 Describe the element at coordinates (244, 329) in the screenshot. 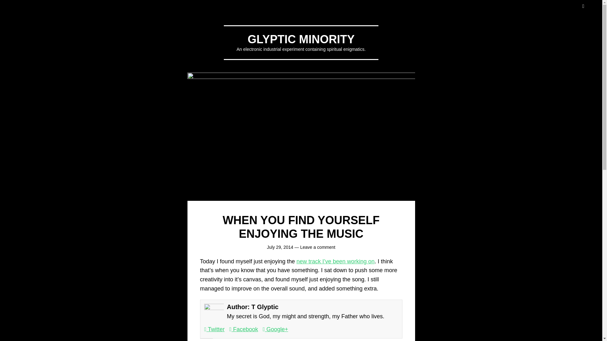

I see `Facebook` at that location.